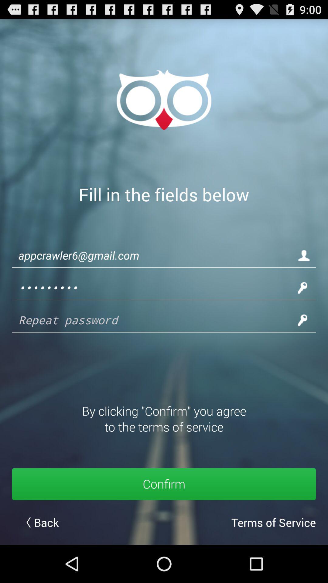  I want to click on enter password, so click(155, 320).